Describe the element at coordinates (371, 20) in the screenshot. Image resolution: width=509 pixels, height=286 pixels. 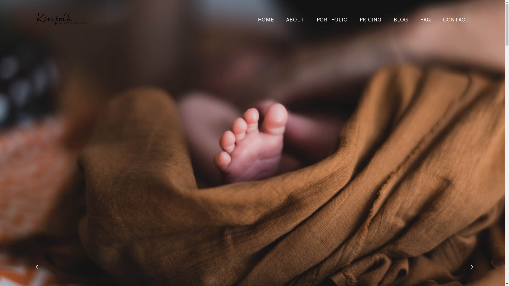
I see `PRICING` at that location.